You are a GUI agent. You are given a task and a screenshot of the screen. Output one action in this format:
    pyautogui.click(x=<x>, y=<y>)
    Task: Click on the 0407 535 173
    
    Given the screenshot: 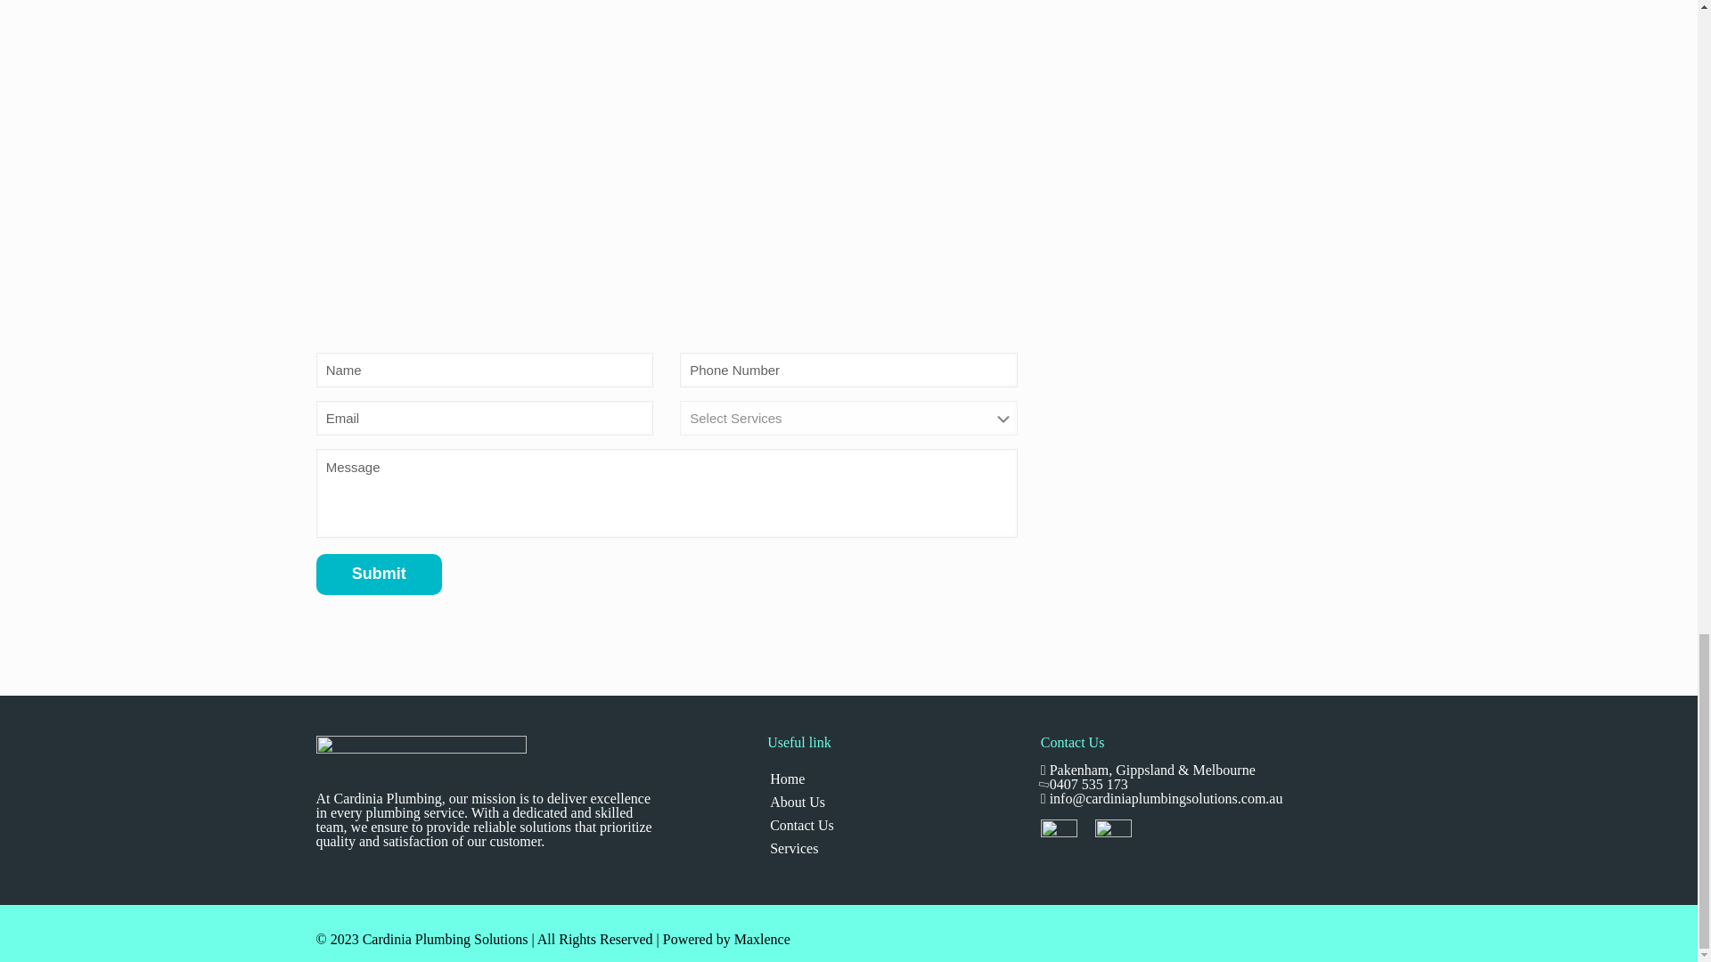 What is the action you would take?
    pyautogui.click(x=1089, y=784)
    